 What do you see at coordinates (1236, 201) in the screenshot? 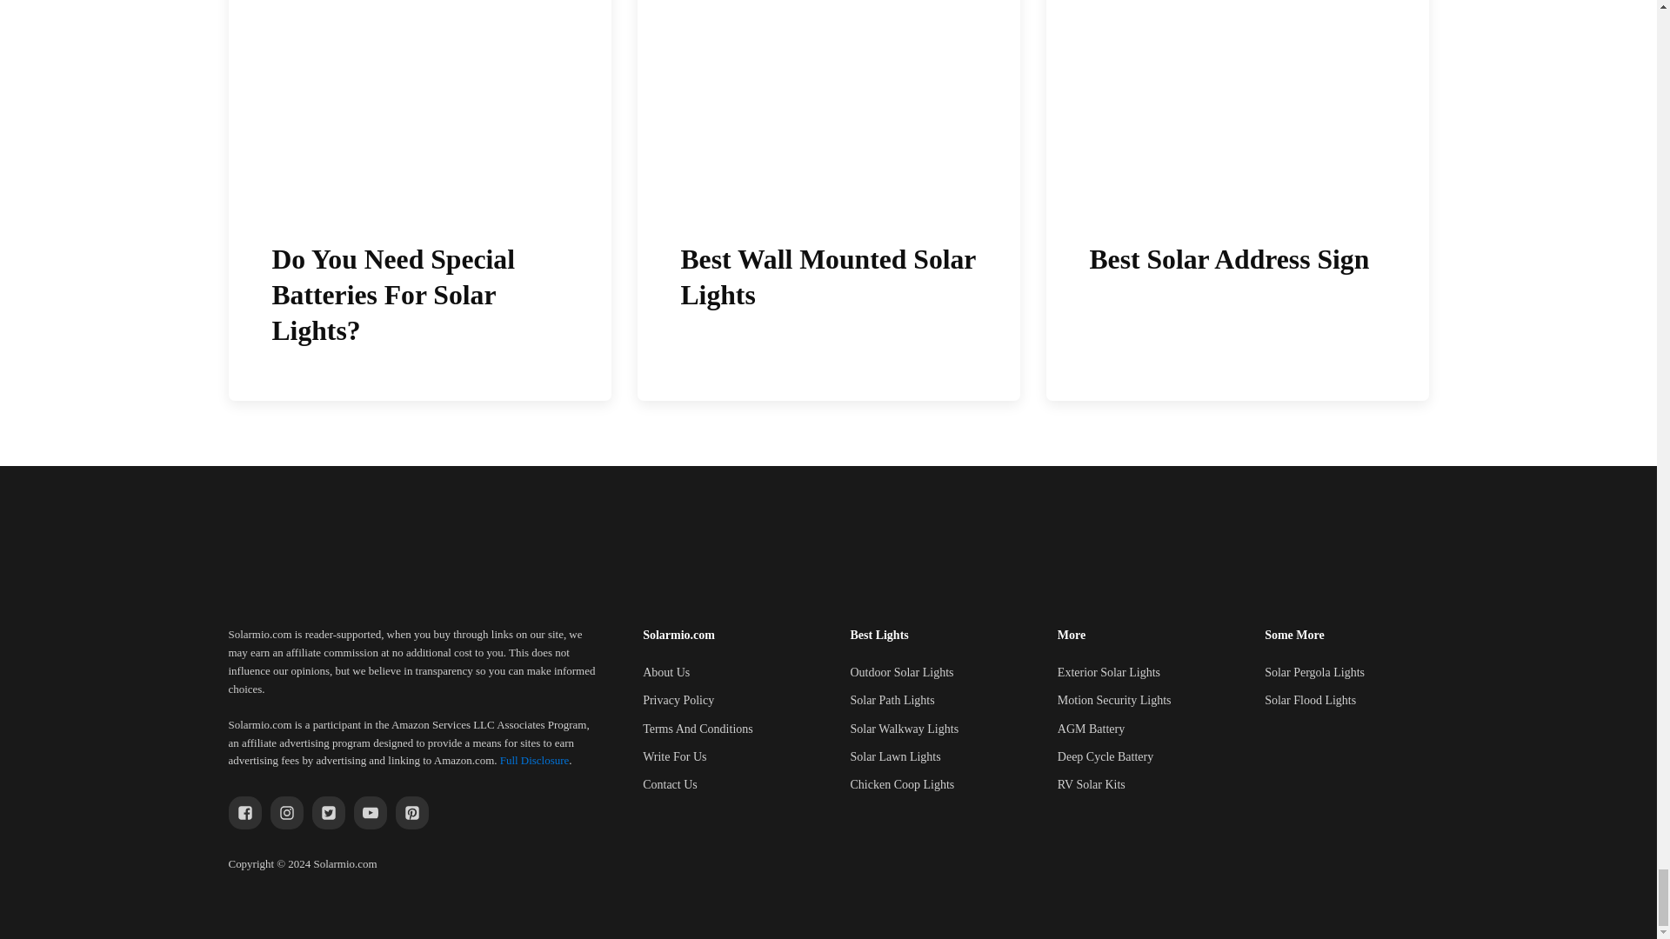
I see `Best Solar Address Sign` at bounding box center [1236, 201].